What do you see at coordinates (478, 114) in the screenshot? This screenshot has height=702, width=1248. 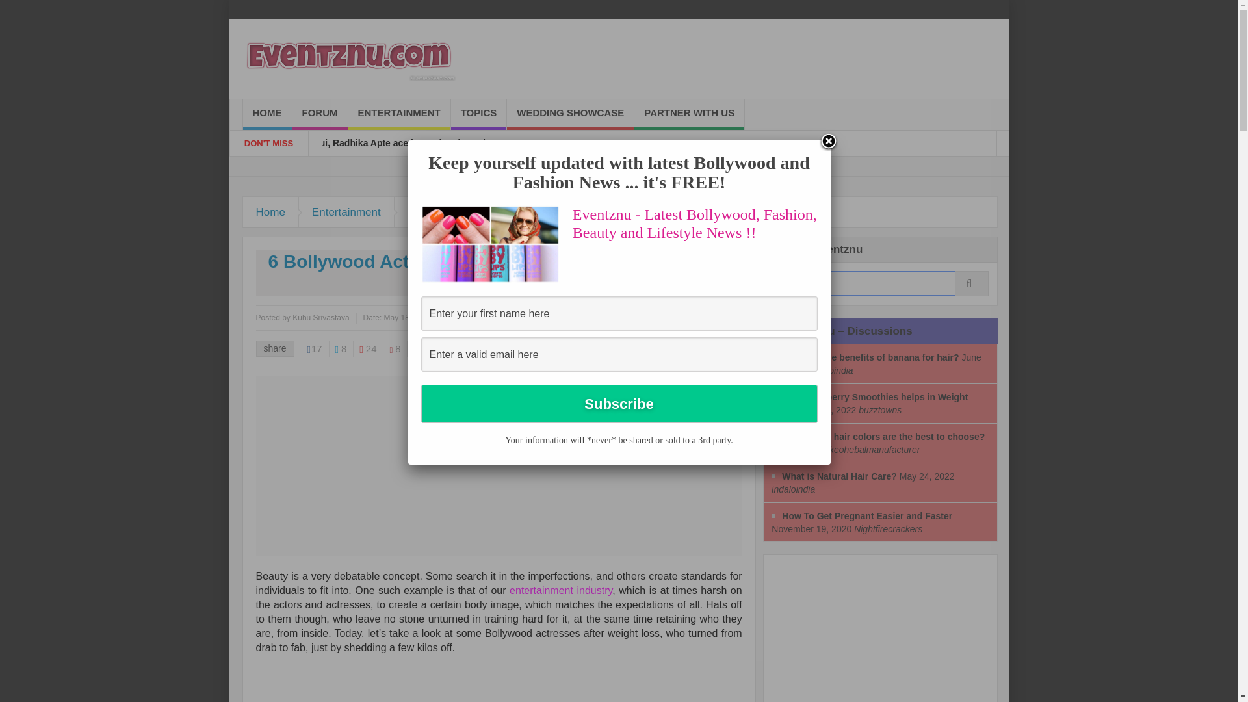 I see `TOPICS` at bounding box center [478, 114].